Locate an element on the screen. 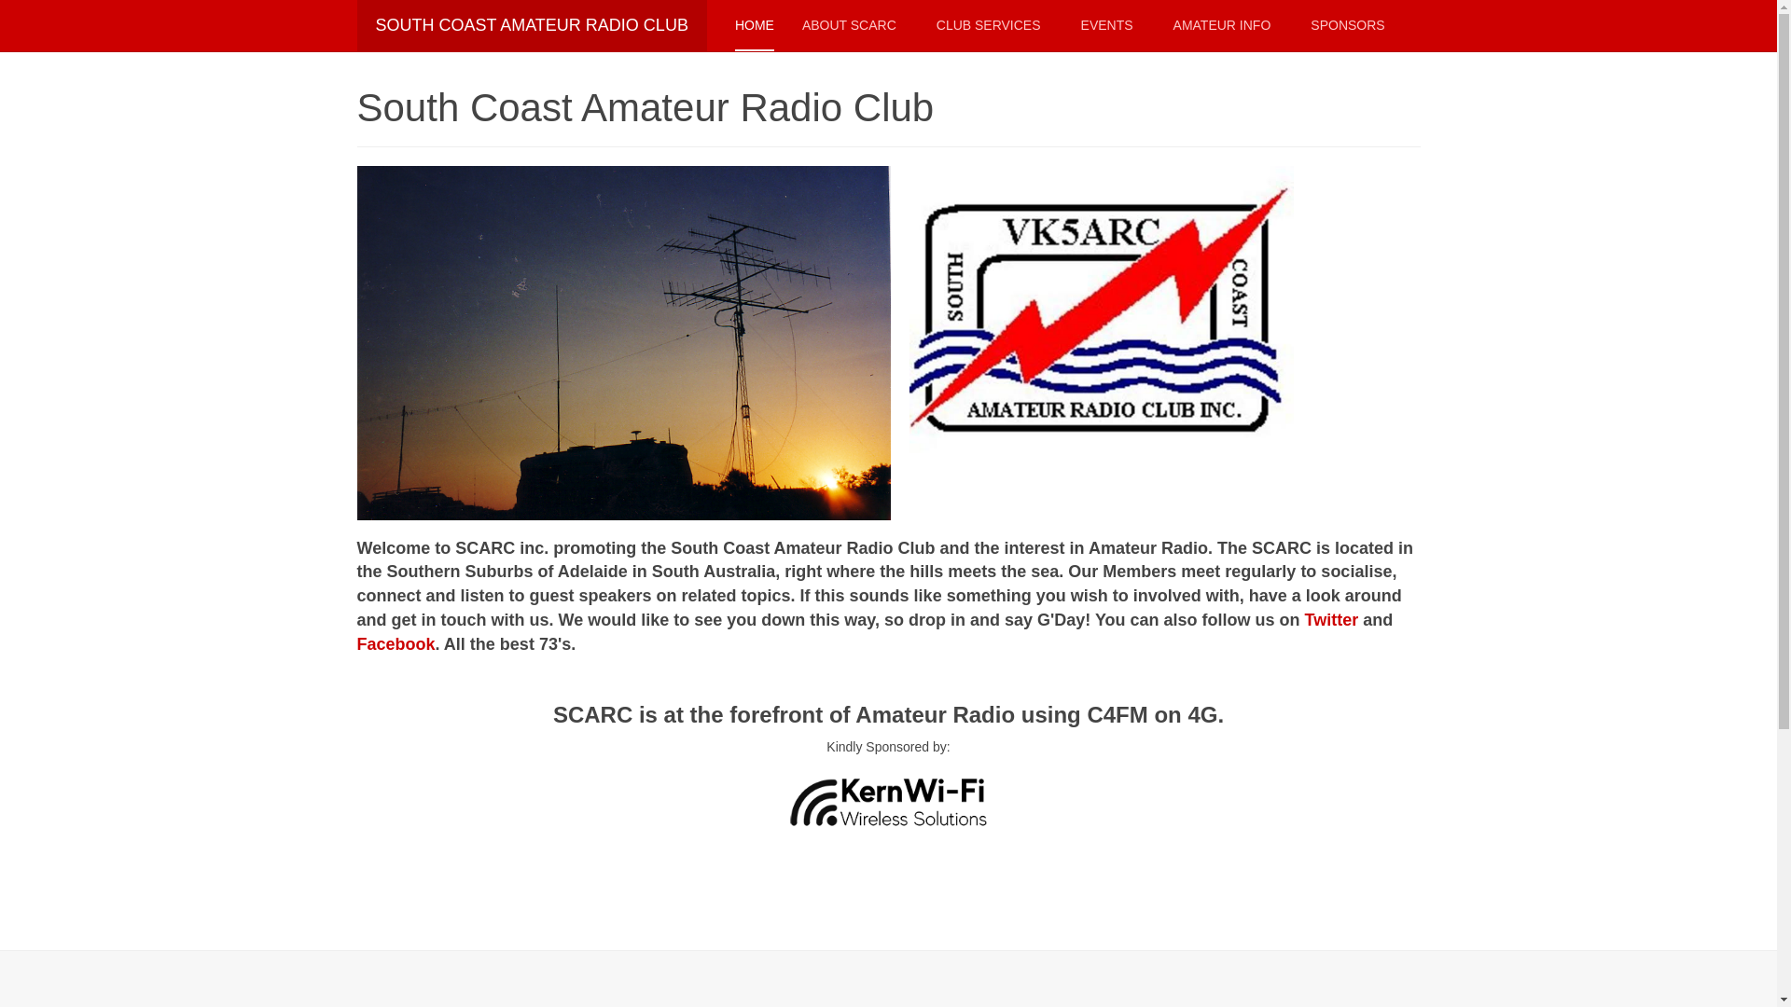 The image size is (1791, 1007). Facebook is located at coordinates (396, 644).